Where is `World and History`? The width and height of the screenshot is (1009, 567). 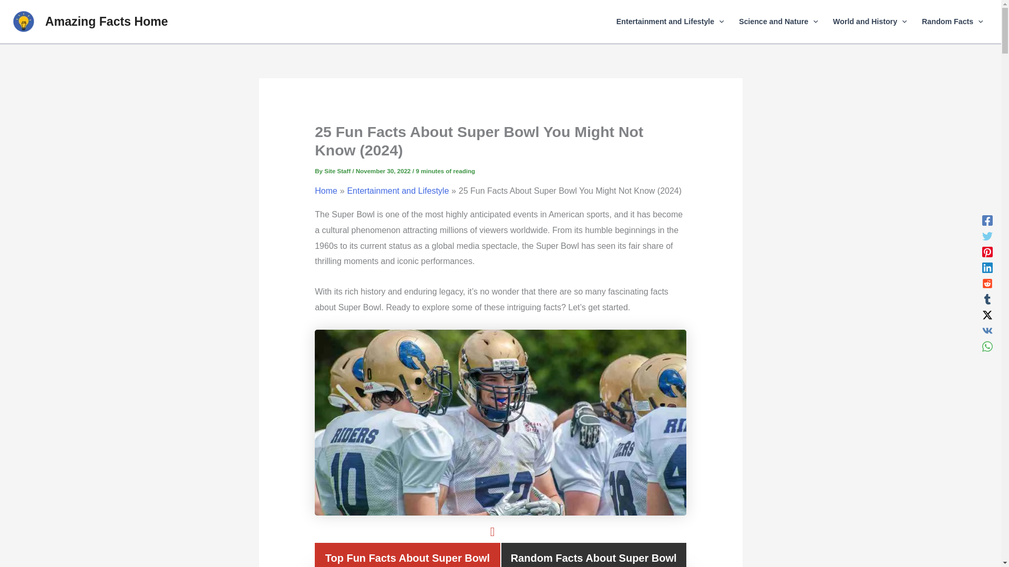 World and History is located at coordinates (869, 22).